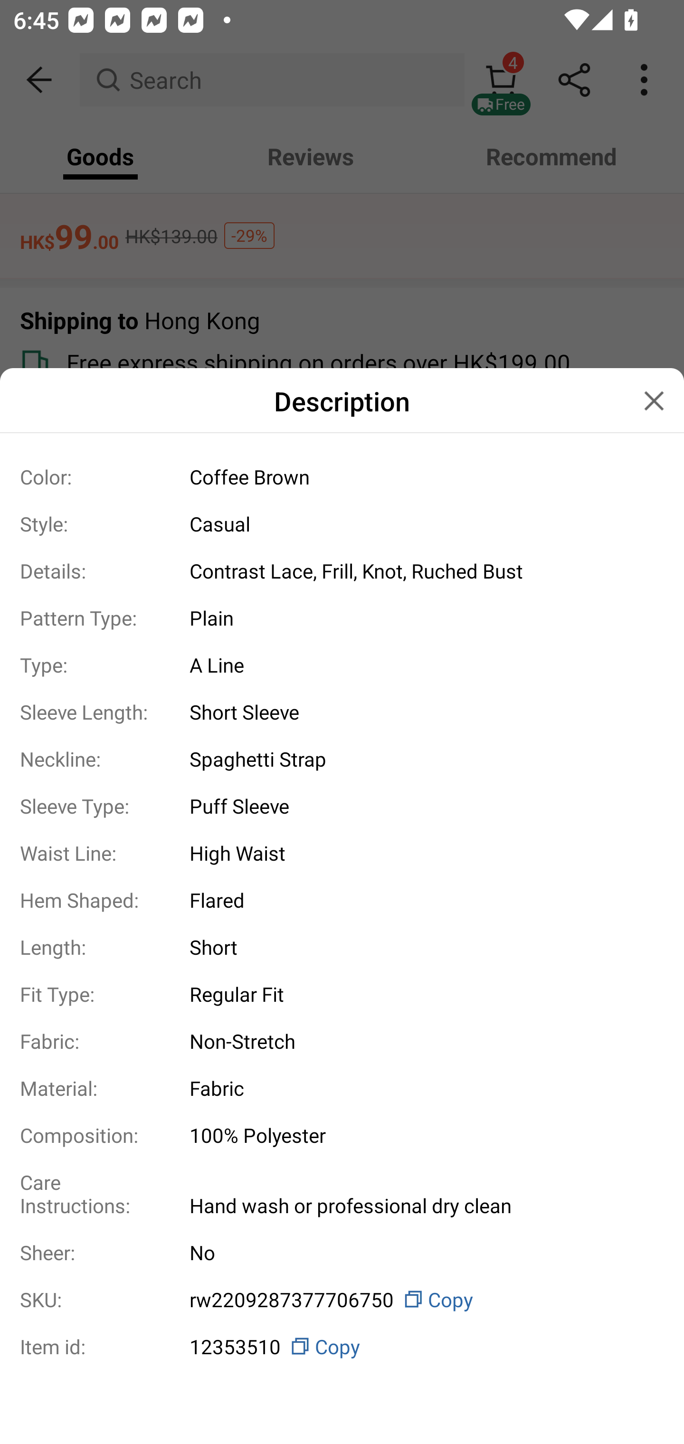 The width and height of the screenshot is (684, 1444). Describe the element at coordinates (342, 1300) in the screenshot. I see `SKU: rw2209287377706750    Copy` at that location.